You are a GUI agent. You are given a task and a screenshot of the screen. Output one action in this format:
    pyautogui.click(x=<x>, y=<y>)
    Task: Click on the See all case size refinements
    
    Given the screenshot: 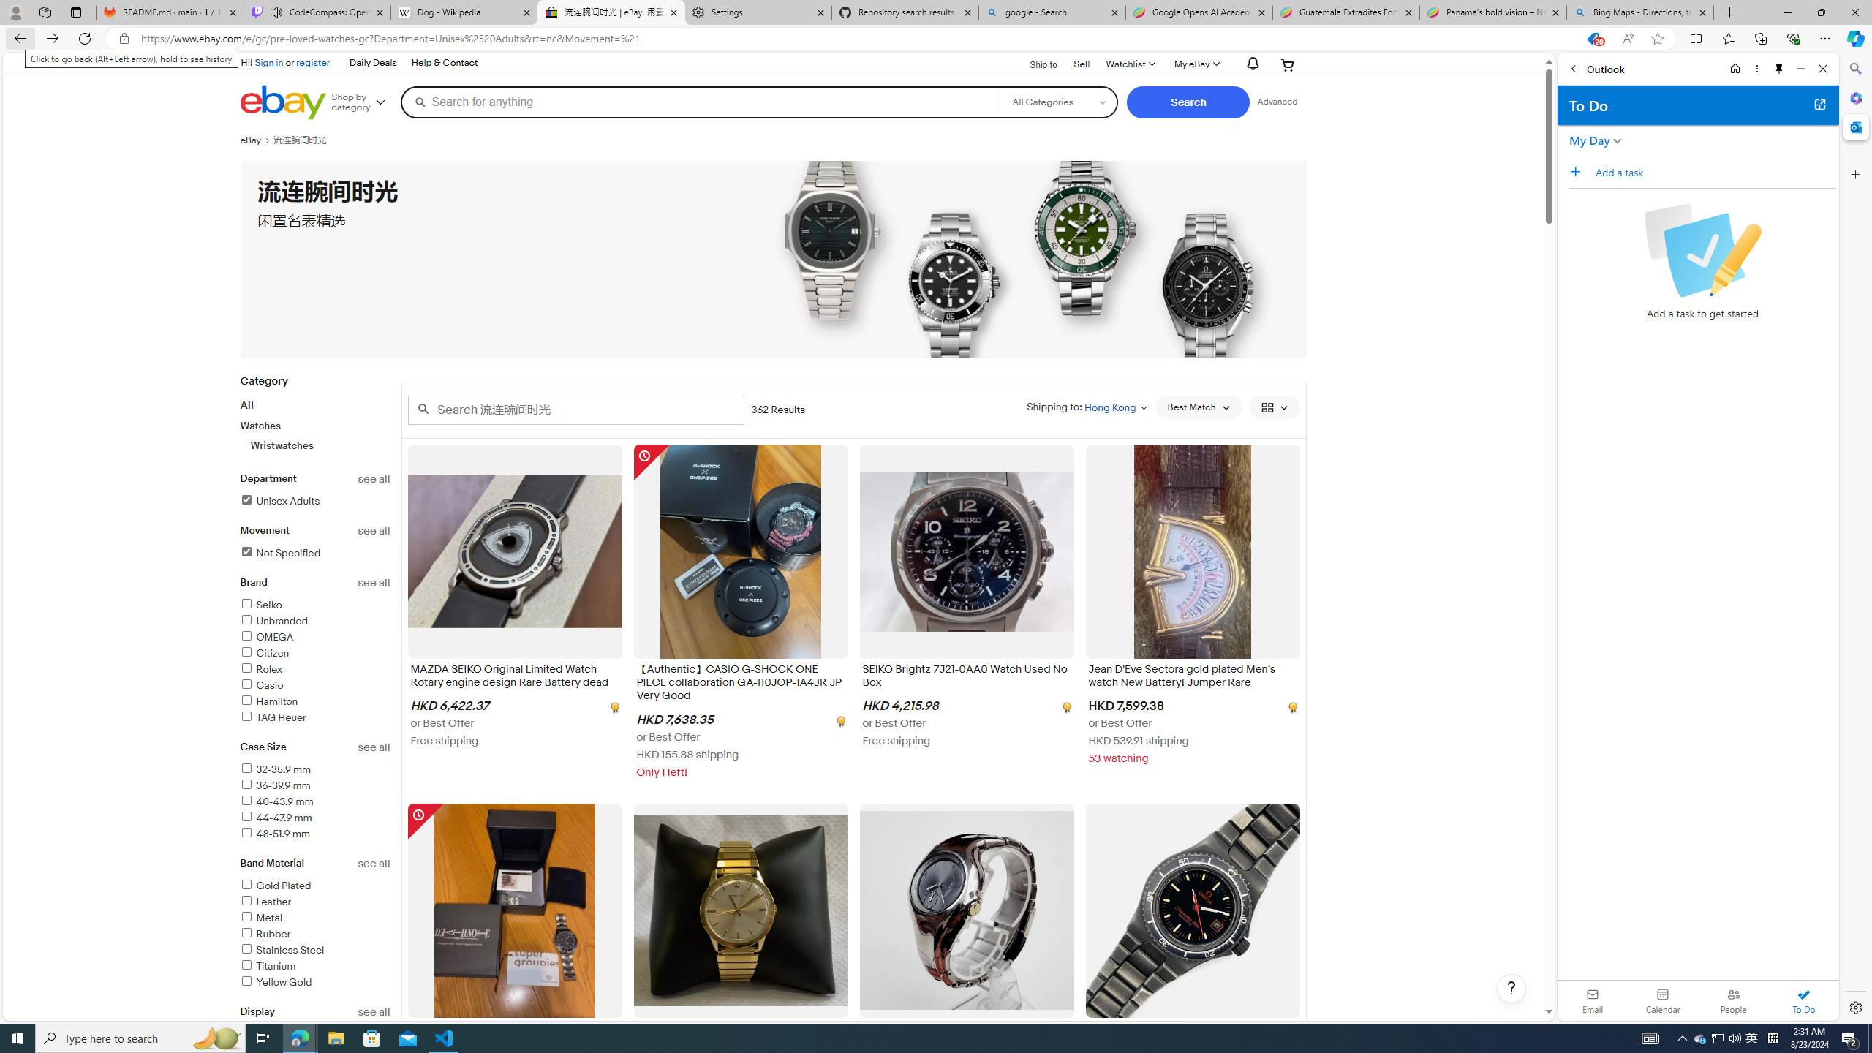 What is the action you would take?
    pyautogui.click(x=374, y=747)
    